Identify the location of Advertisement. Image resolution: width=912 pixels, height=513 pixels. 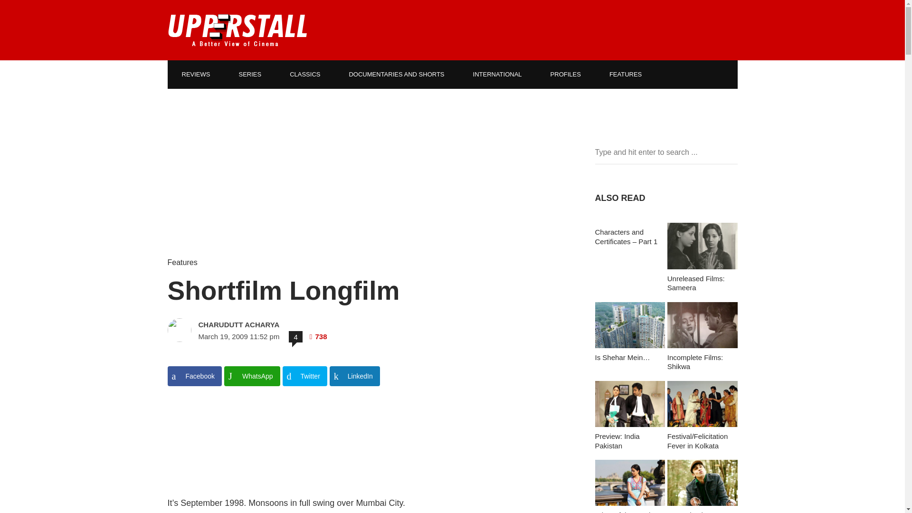
(367, 444).